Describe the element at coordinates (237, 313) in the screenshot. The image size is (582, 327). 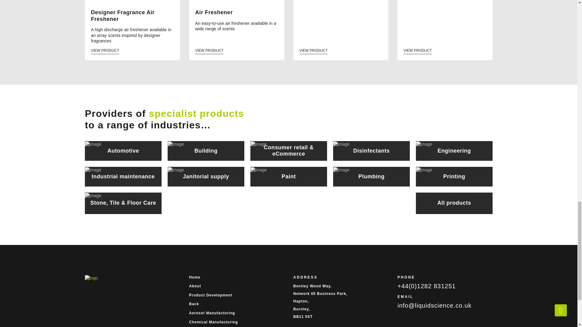
I see `Aerosol Manufacturing` at that location.